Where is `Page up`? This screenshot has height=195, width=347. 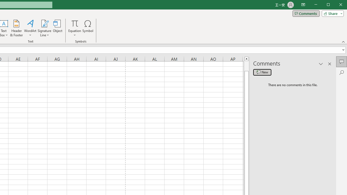 Page up is located at coordinates (246, 66).